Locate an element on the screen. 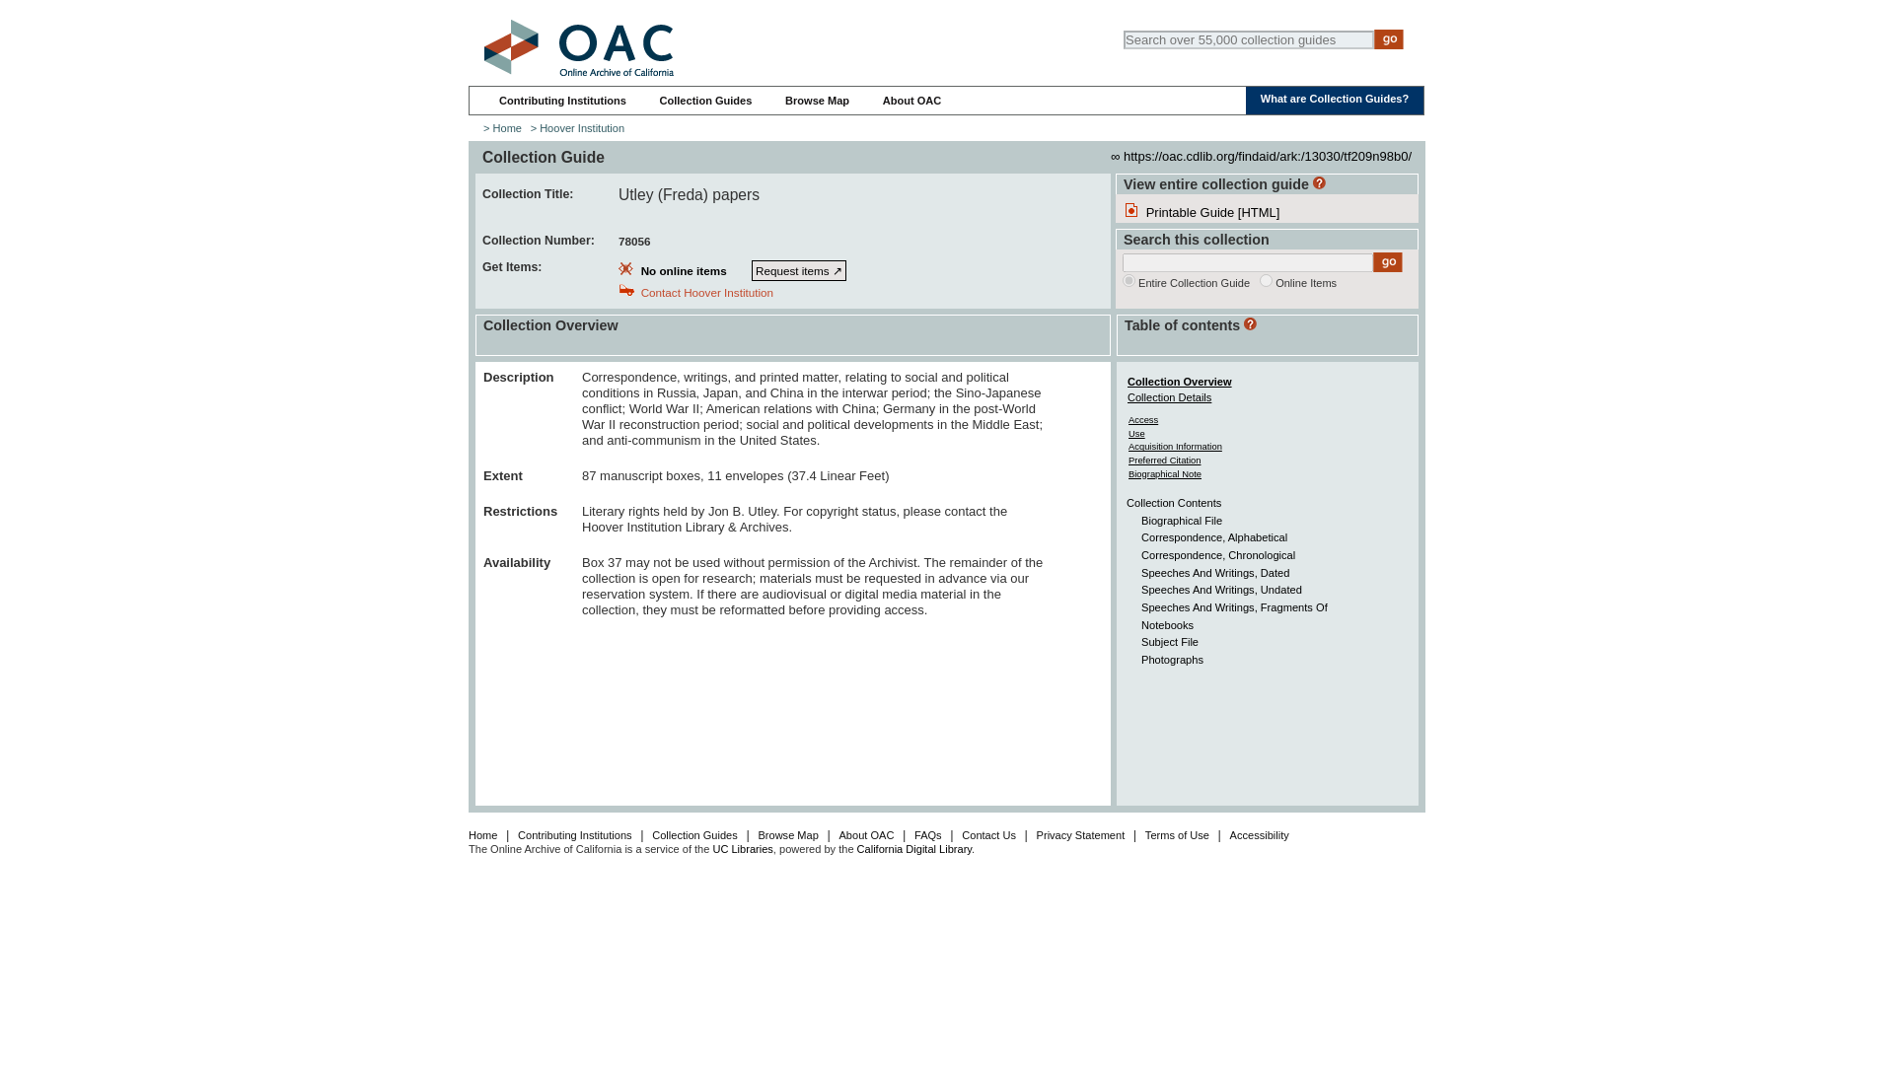  Acquisition Information is located at coordinates (1175, 446).